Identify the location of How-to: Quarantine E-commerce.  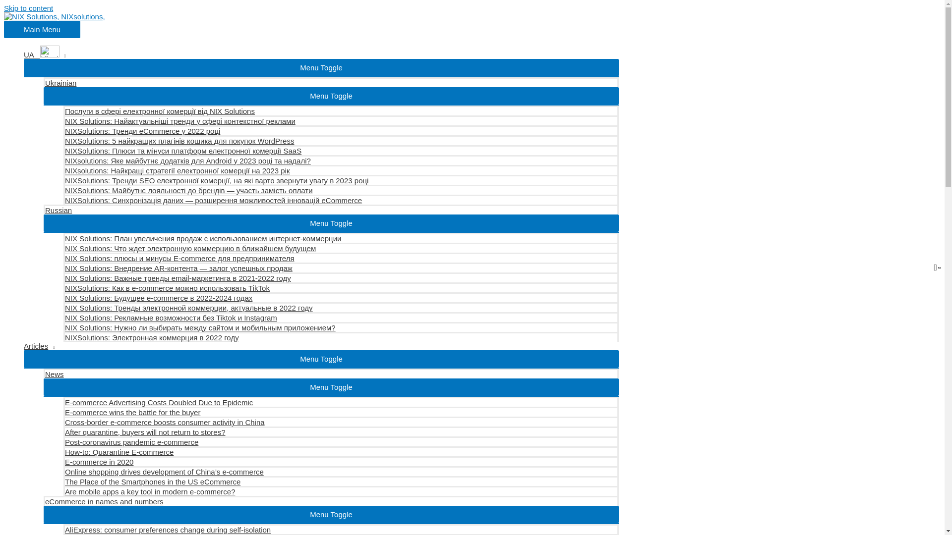
(341, 451).